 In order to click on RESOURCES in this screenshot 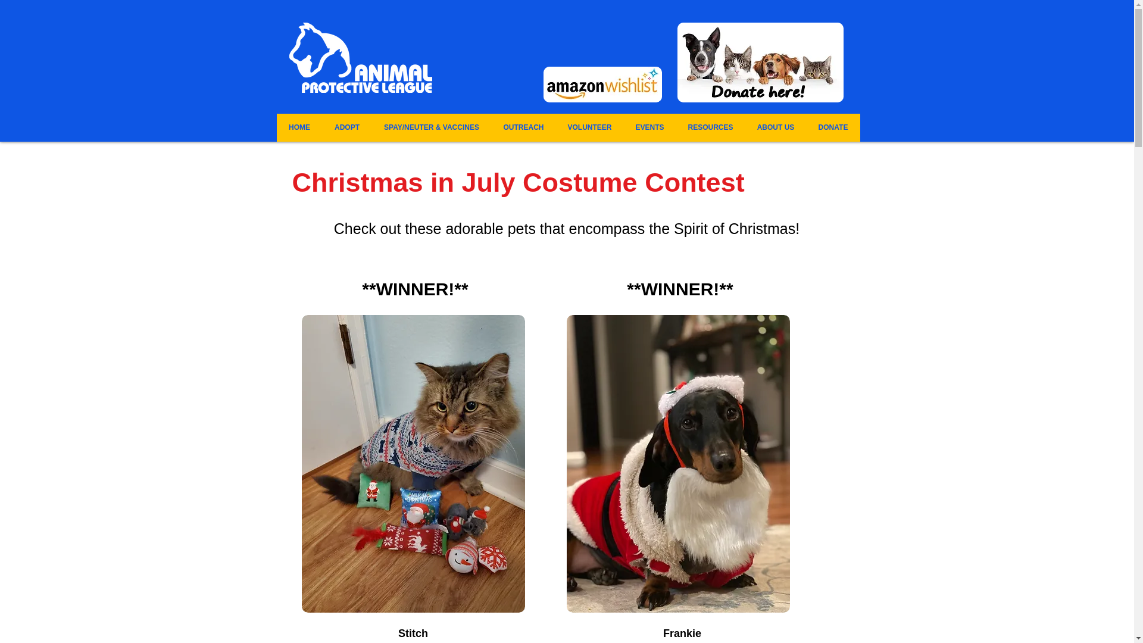, I will do `click(711, 127)`.